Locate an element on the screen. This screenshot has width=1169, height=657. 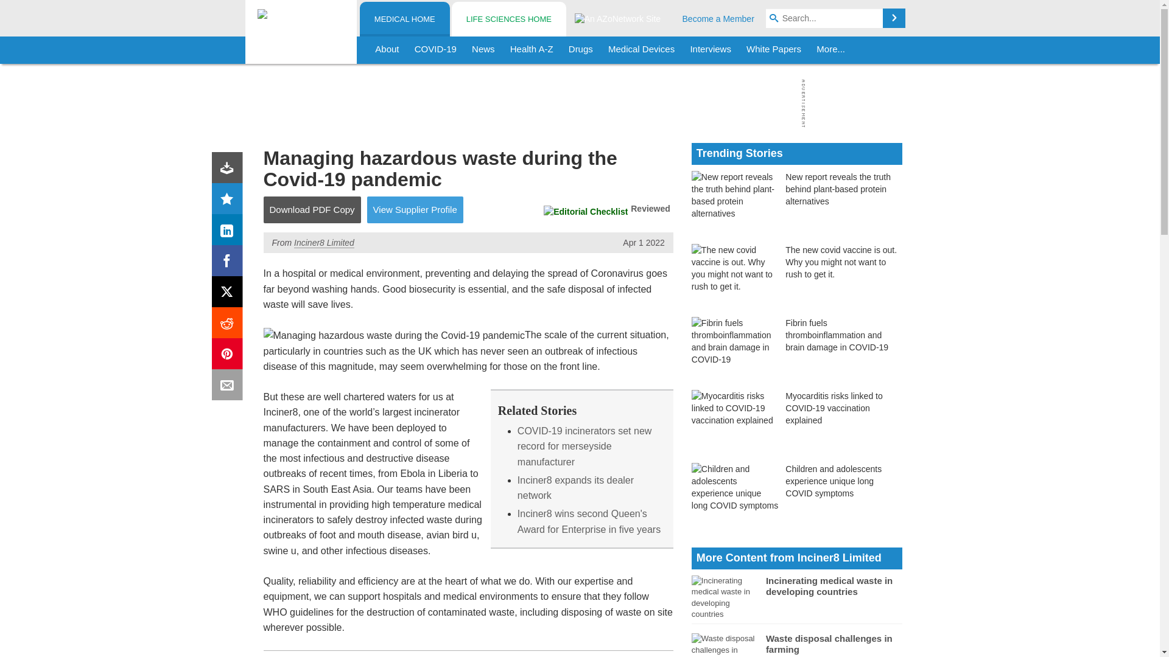
Pinterest is located at coordinates (230, 356).